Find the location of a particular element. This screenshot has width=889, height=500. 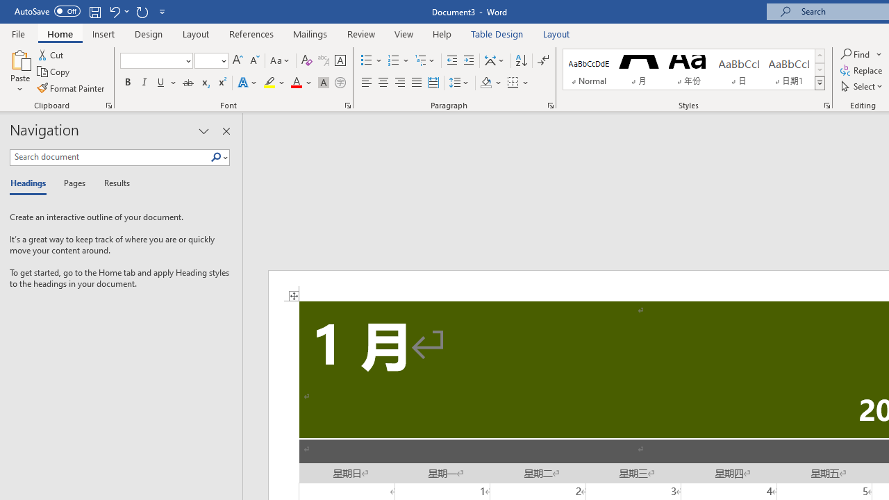

Undo Insert Row Below is located at coordinates (118, 11).